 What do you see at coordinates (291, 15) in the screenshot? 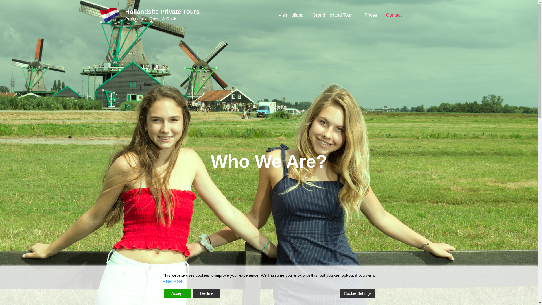
I see `Visit Holland` at bounding box center [291, 15].